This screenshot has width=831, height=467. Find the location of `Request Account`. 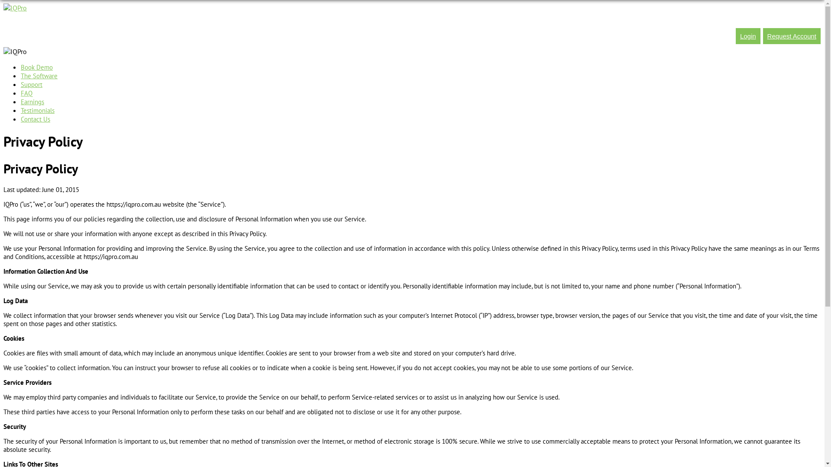

Request Account is located at coordinates (792, 36).